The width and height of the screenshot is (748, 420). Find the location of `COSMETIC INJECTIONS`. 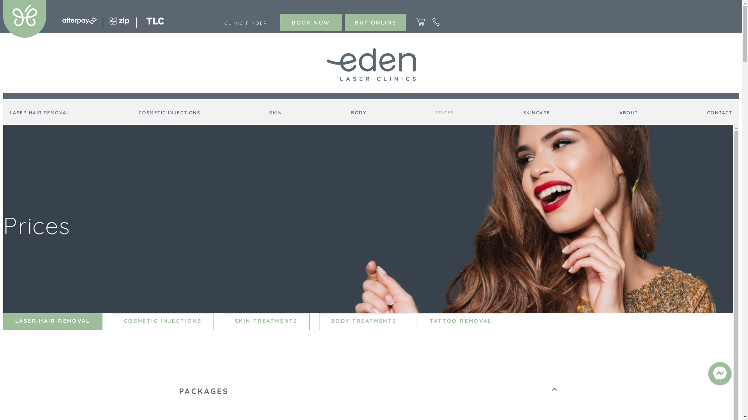

COSMETIC INJECTIONS is located at coordinates (169, 114).